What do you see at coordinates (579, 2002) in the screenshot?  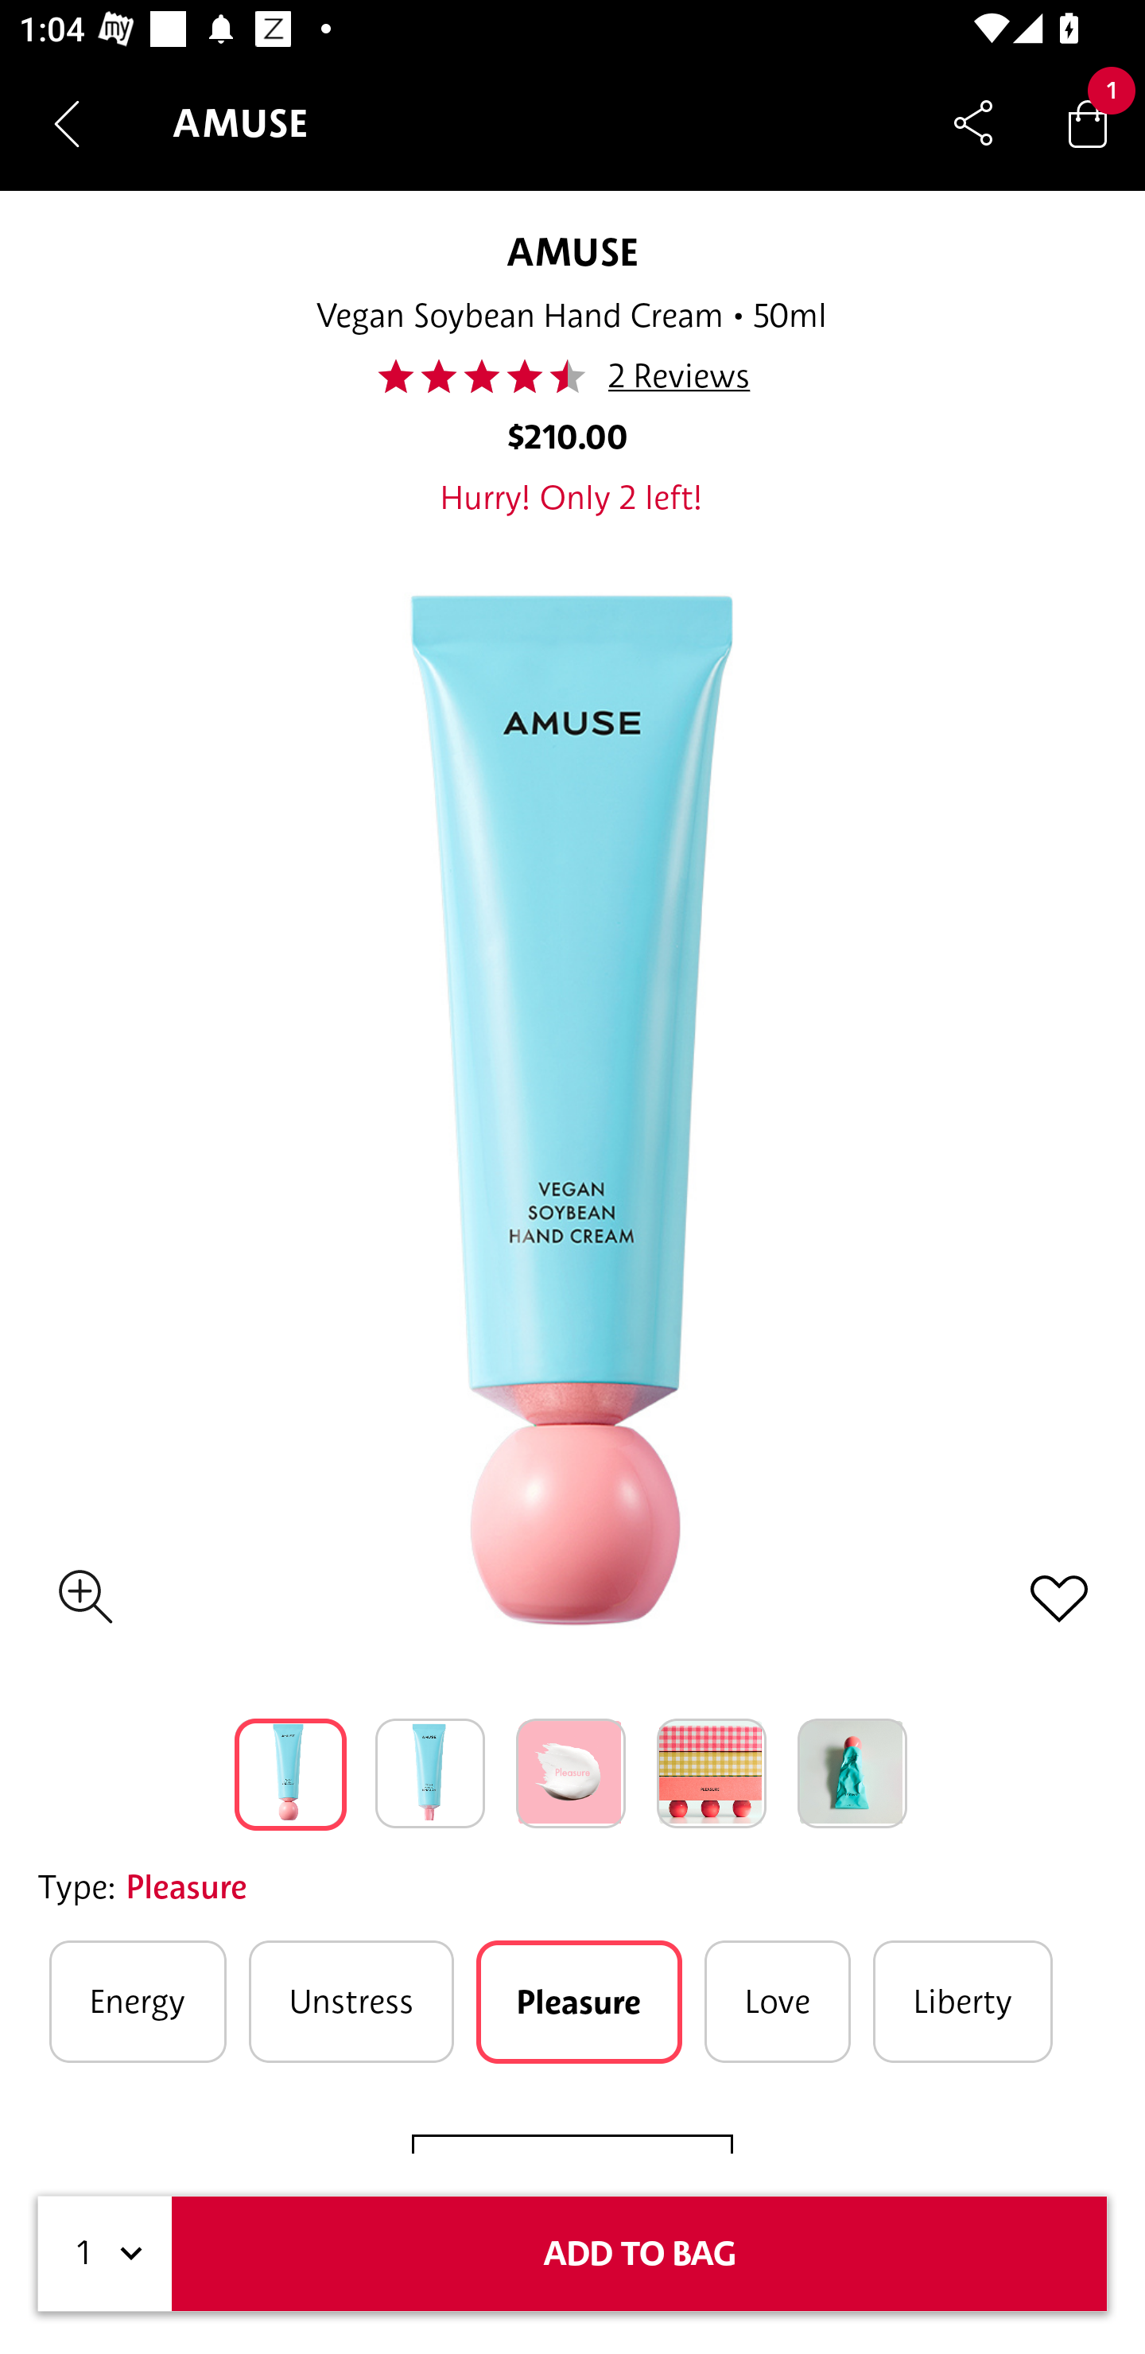 I see `Pleasure` at bounding box center [579, 2002].